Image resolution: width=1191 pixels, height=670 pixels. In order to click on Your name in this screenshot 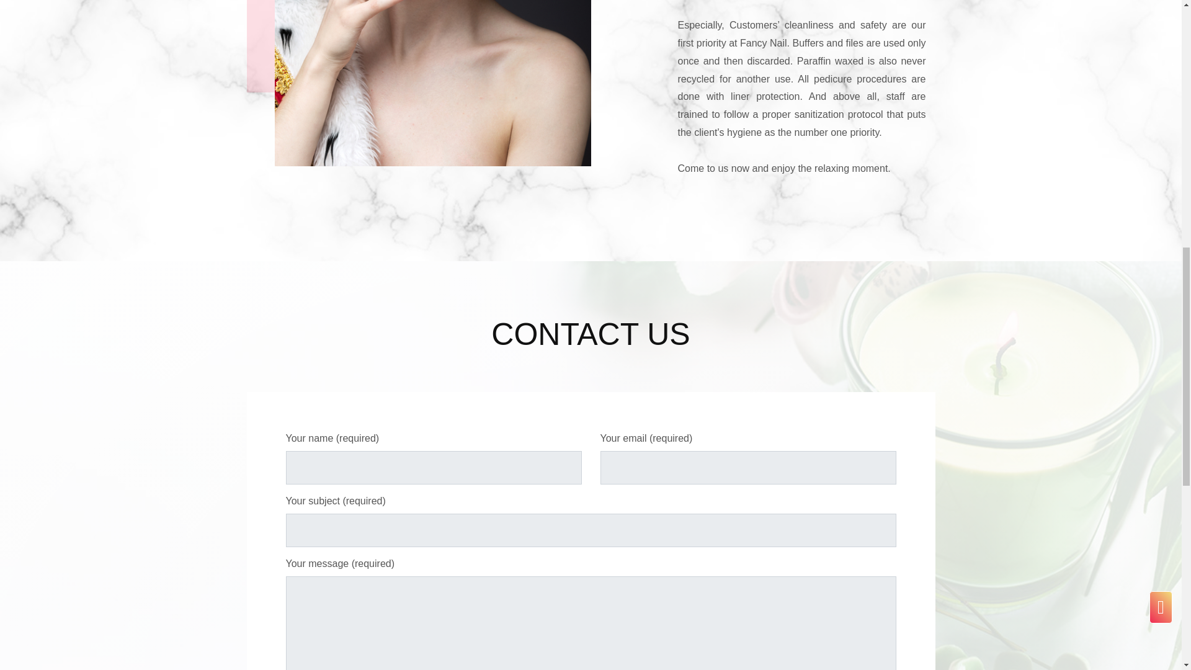, I will do `click(433, 467)`.